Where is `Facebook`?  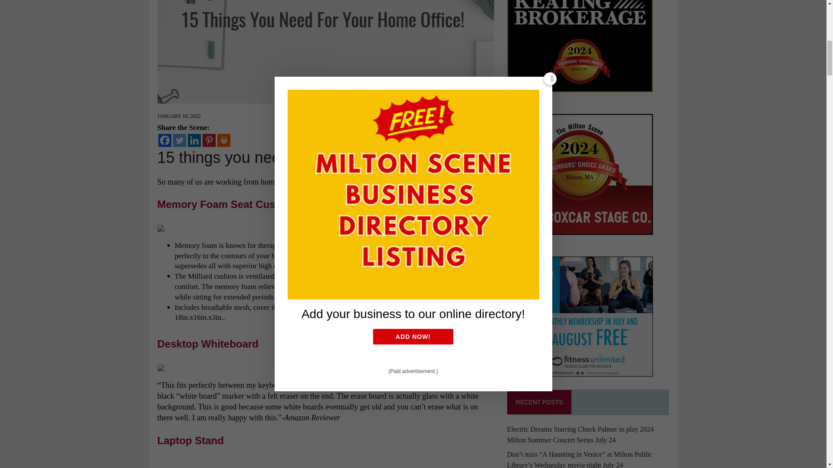 Facebook is located at coordinates (164, 140).